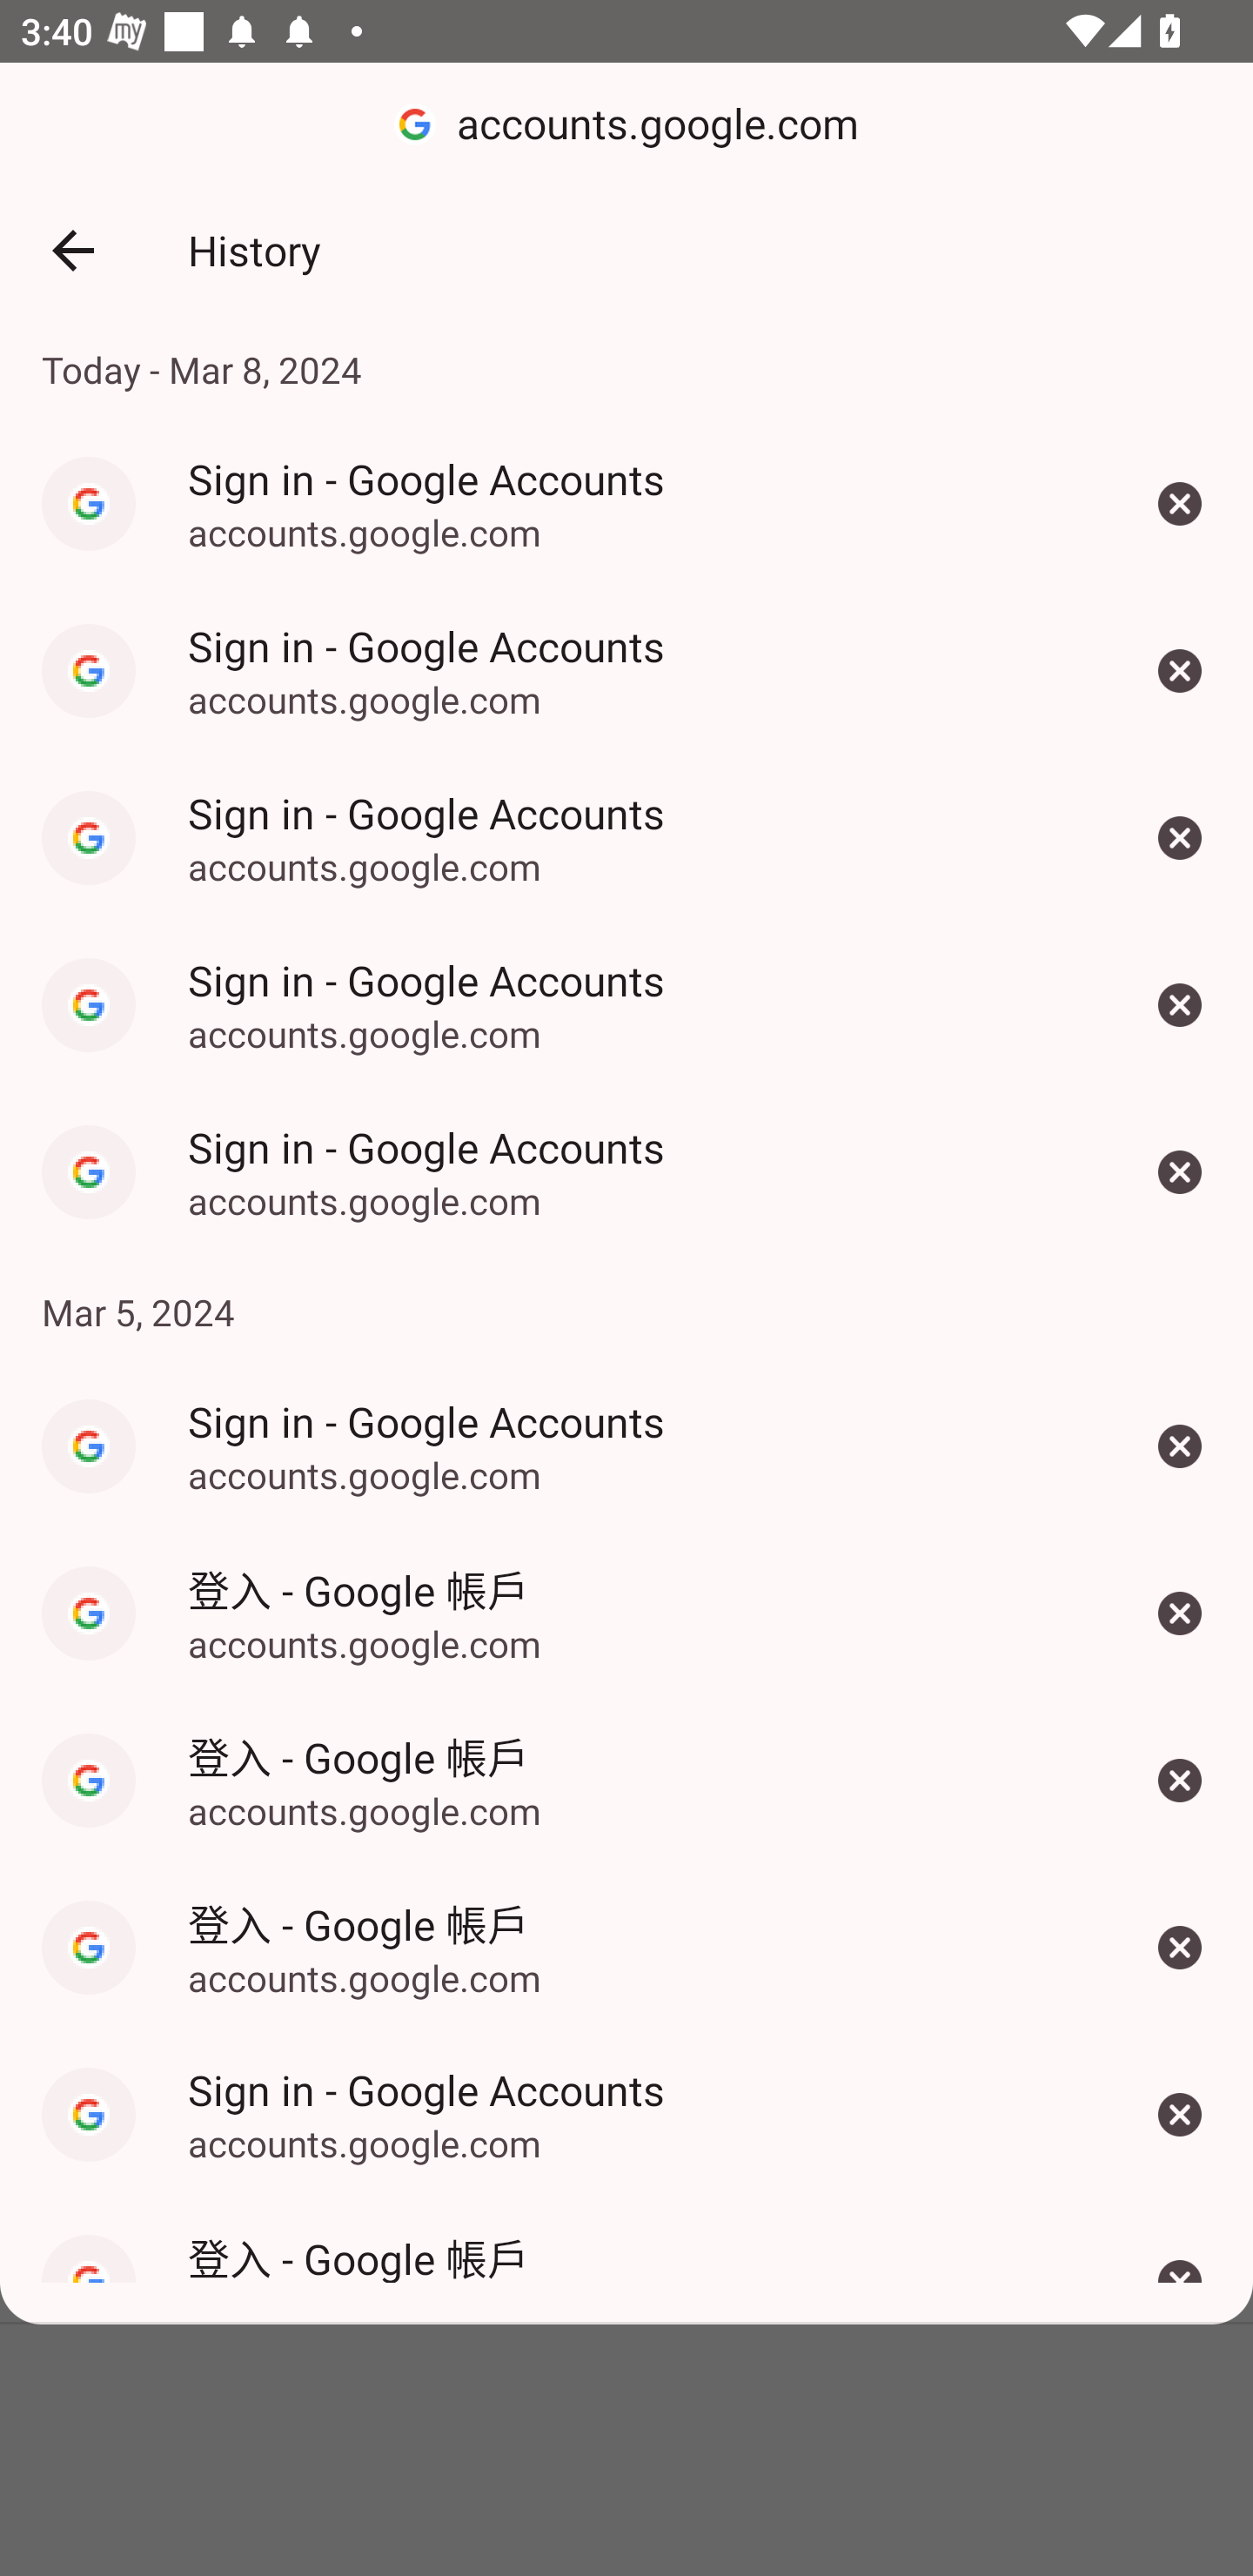  Describe the element at coordinates (1180, 1949) in the screenshot. I see `登入 - Google 帳戶 Remove` at that location.